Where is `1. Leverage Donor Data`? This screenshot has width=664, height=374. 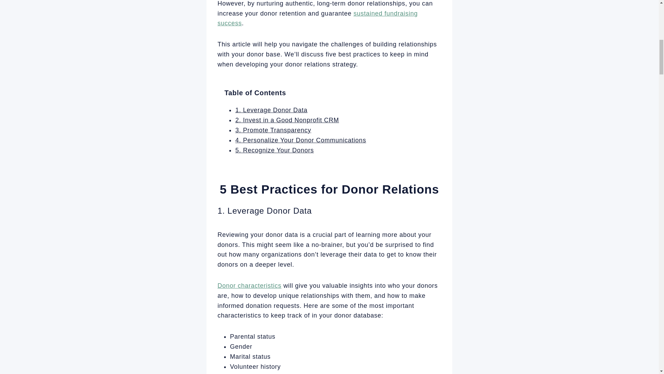
1. Leverage Donor Data is located at coordinates (271, 110).